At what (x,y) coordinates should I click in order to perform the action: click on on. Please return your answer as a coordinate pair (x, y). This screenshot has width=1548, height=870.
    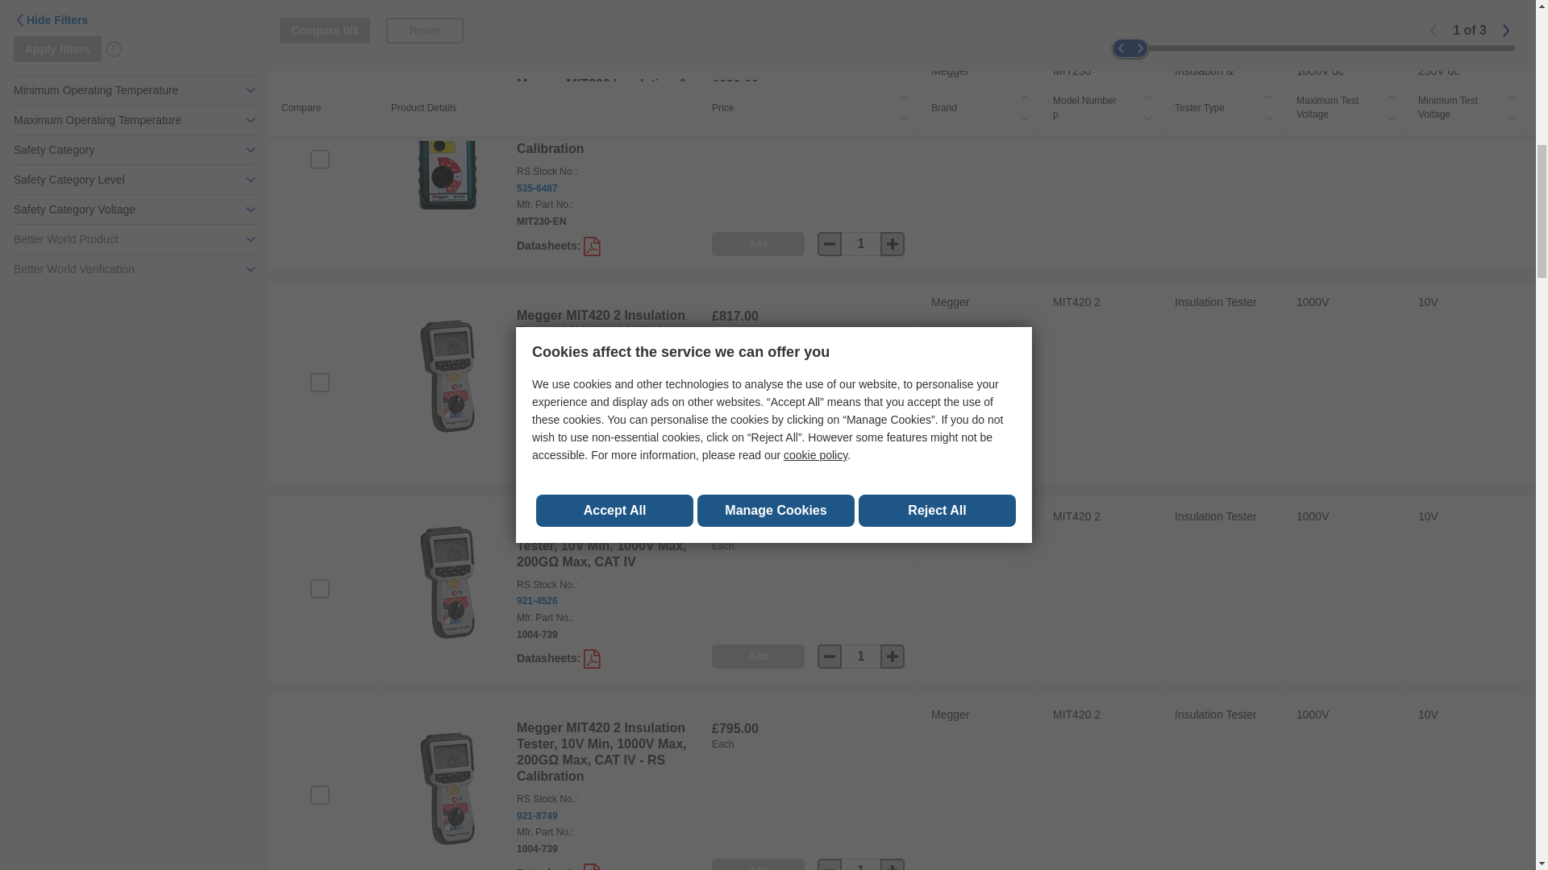
    Looking at the image, I should click on (319, 159).